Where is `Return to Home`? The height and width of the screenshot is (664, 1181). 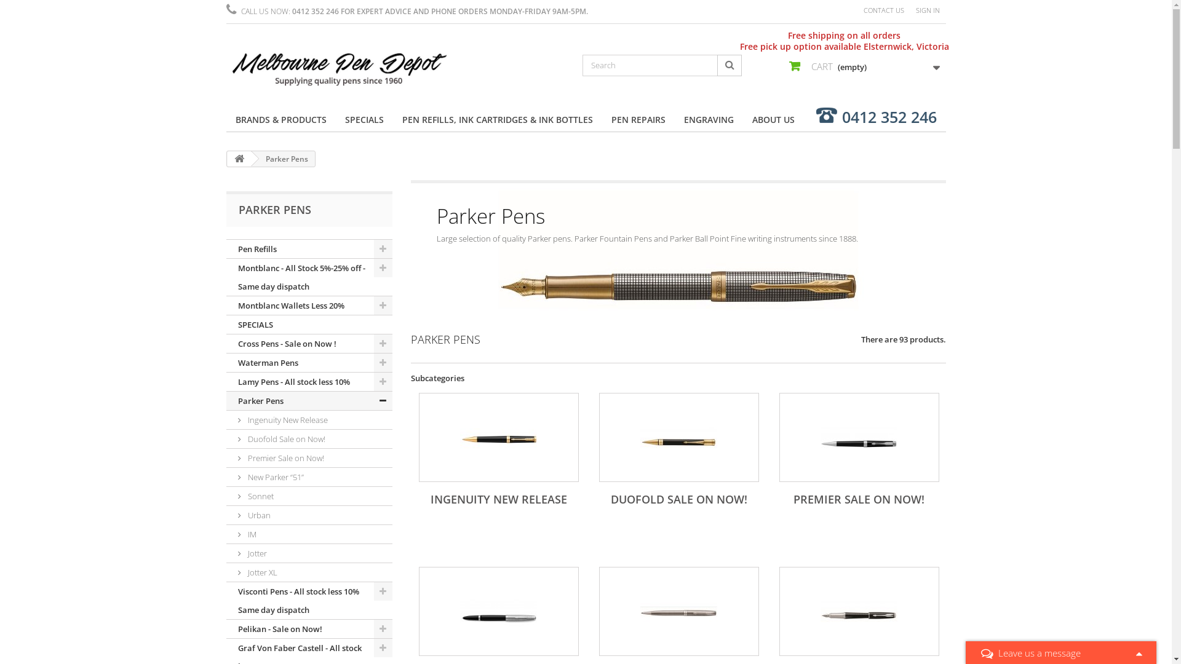
Return to Home is located at coordinates (239, 159).